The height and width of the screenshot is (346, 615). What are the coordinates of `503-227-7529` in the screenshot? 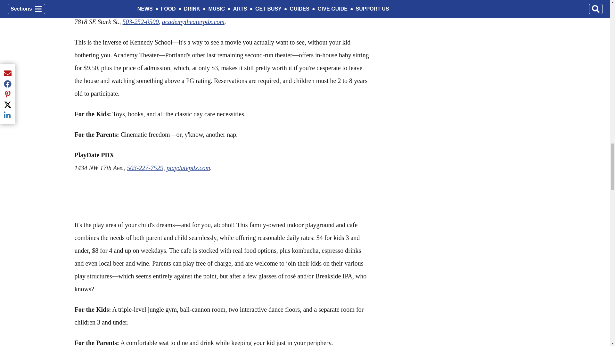 It's located at (145, 168).